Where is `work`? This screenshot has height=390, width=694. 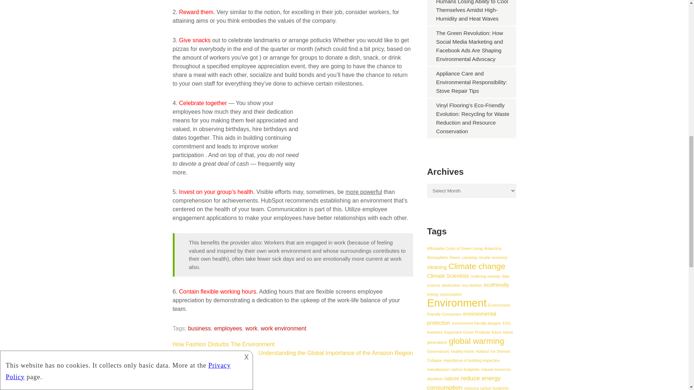 work is located at coordinates (251, 328).